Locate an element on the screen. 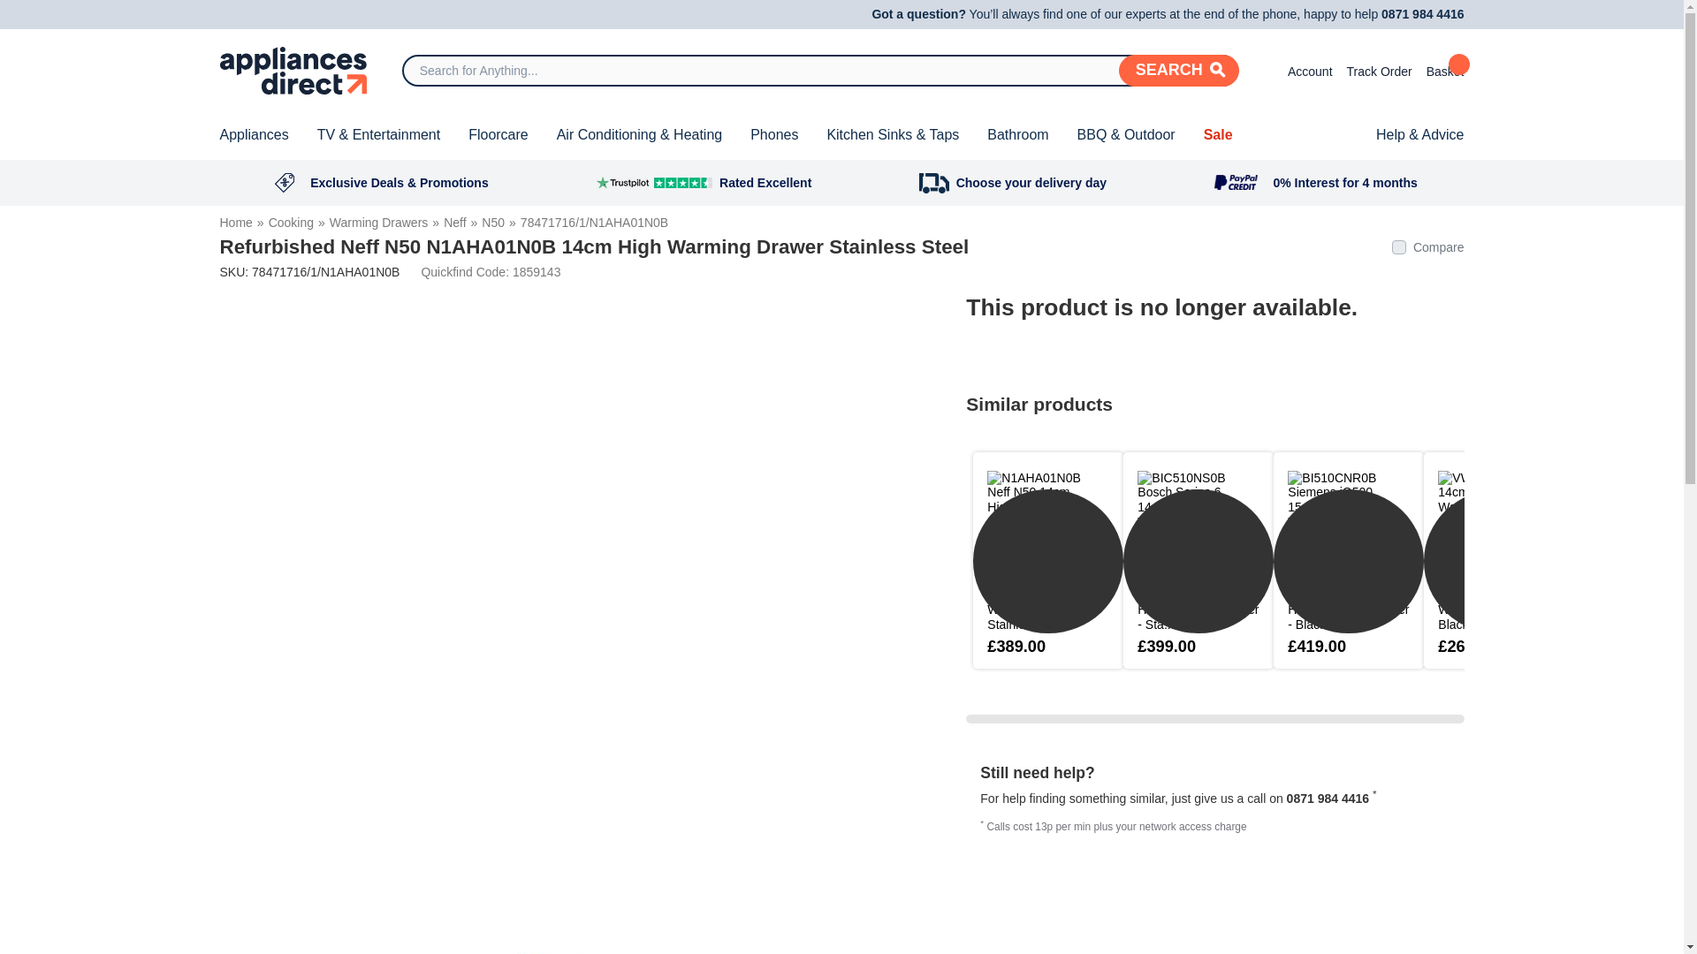  Search for Anything... is located at coordinates (820, 71).